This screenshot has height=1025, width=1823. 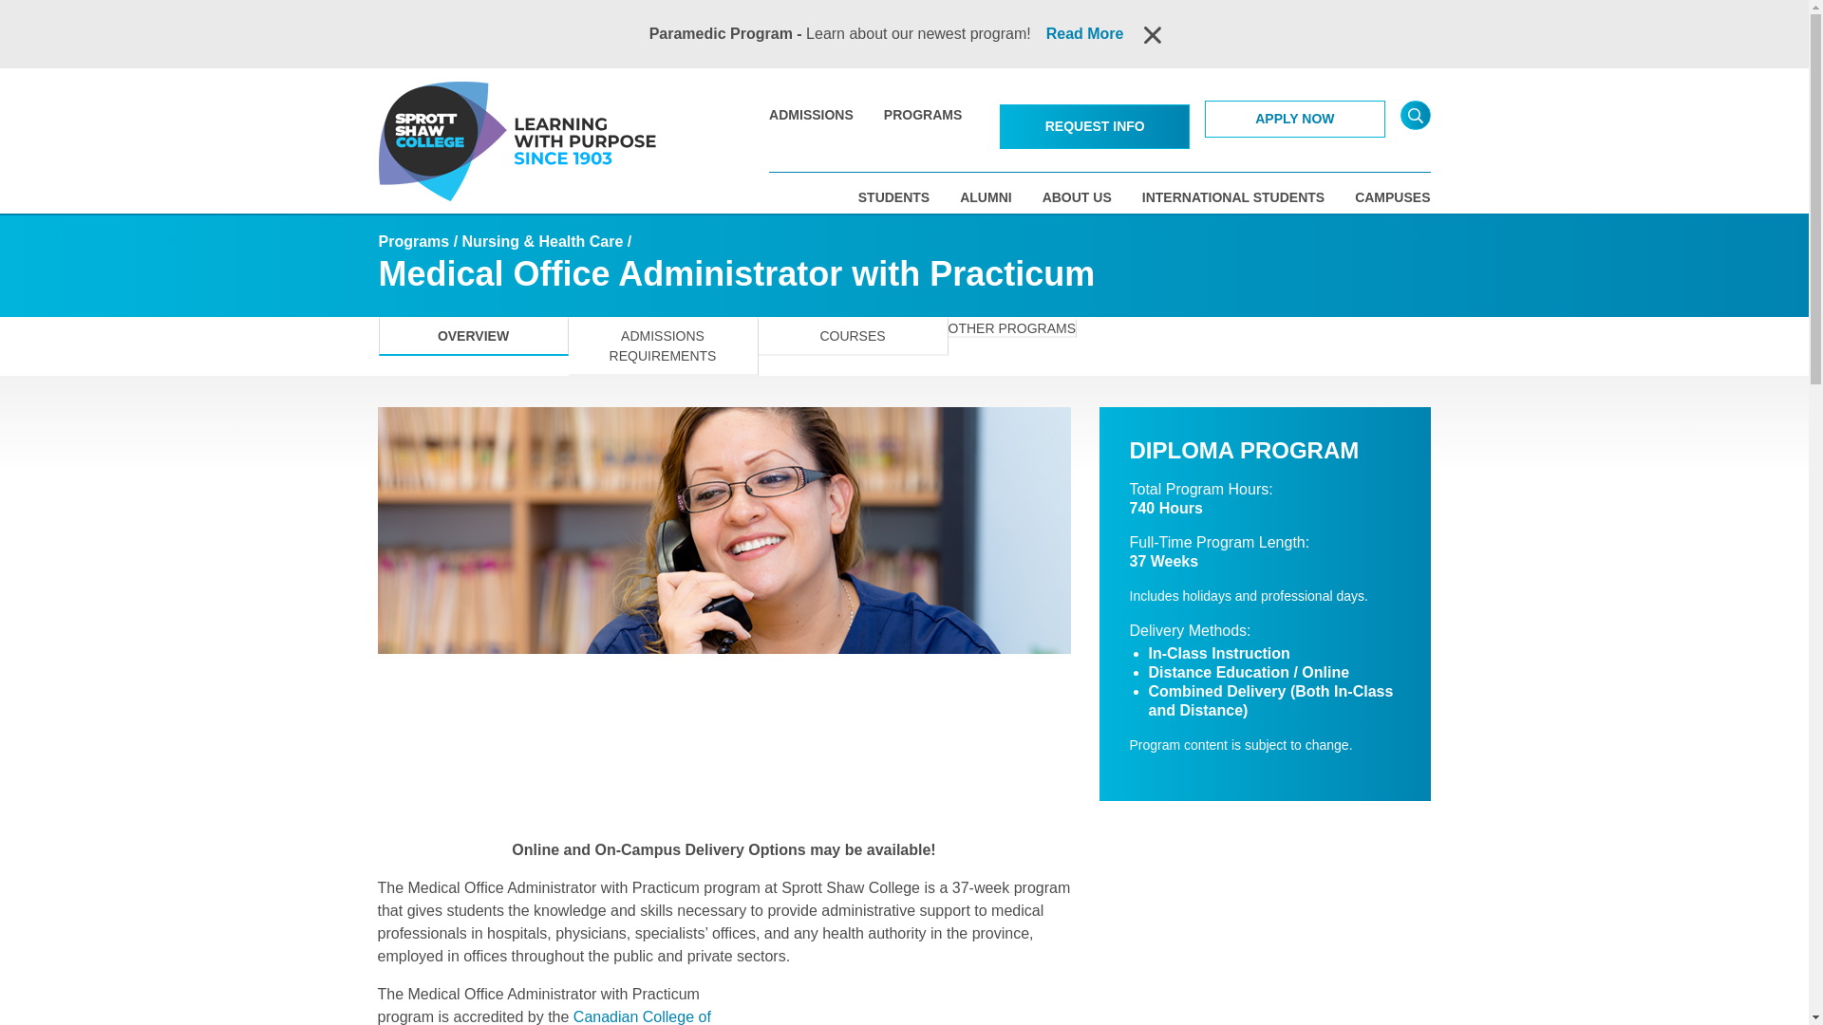 I want to click on REQUEST INFO, so click(x=1094, y=126).